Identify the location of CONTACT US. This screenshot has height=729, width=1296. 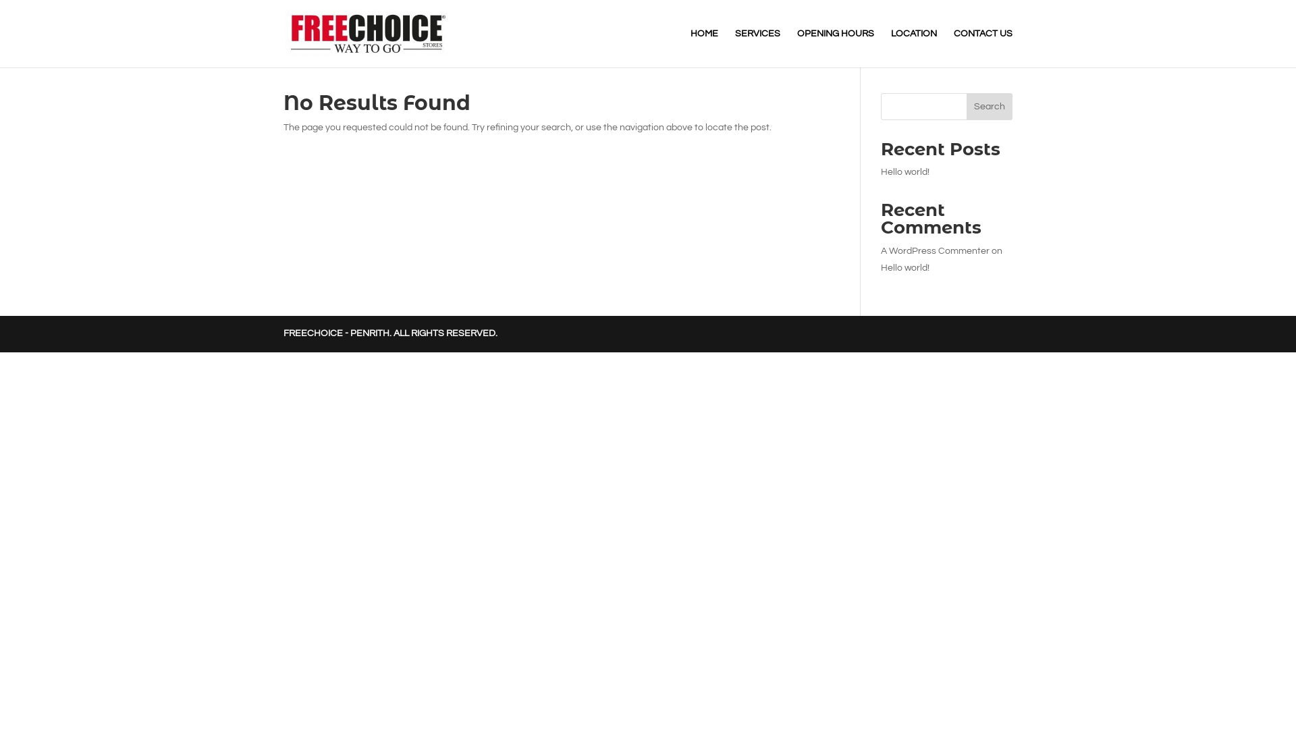
(983, 49).